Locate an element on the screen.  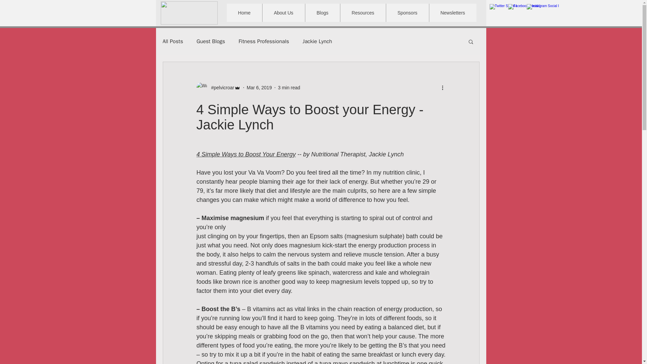
Fitness Professionals is located at coordinates (264, 41).